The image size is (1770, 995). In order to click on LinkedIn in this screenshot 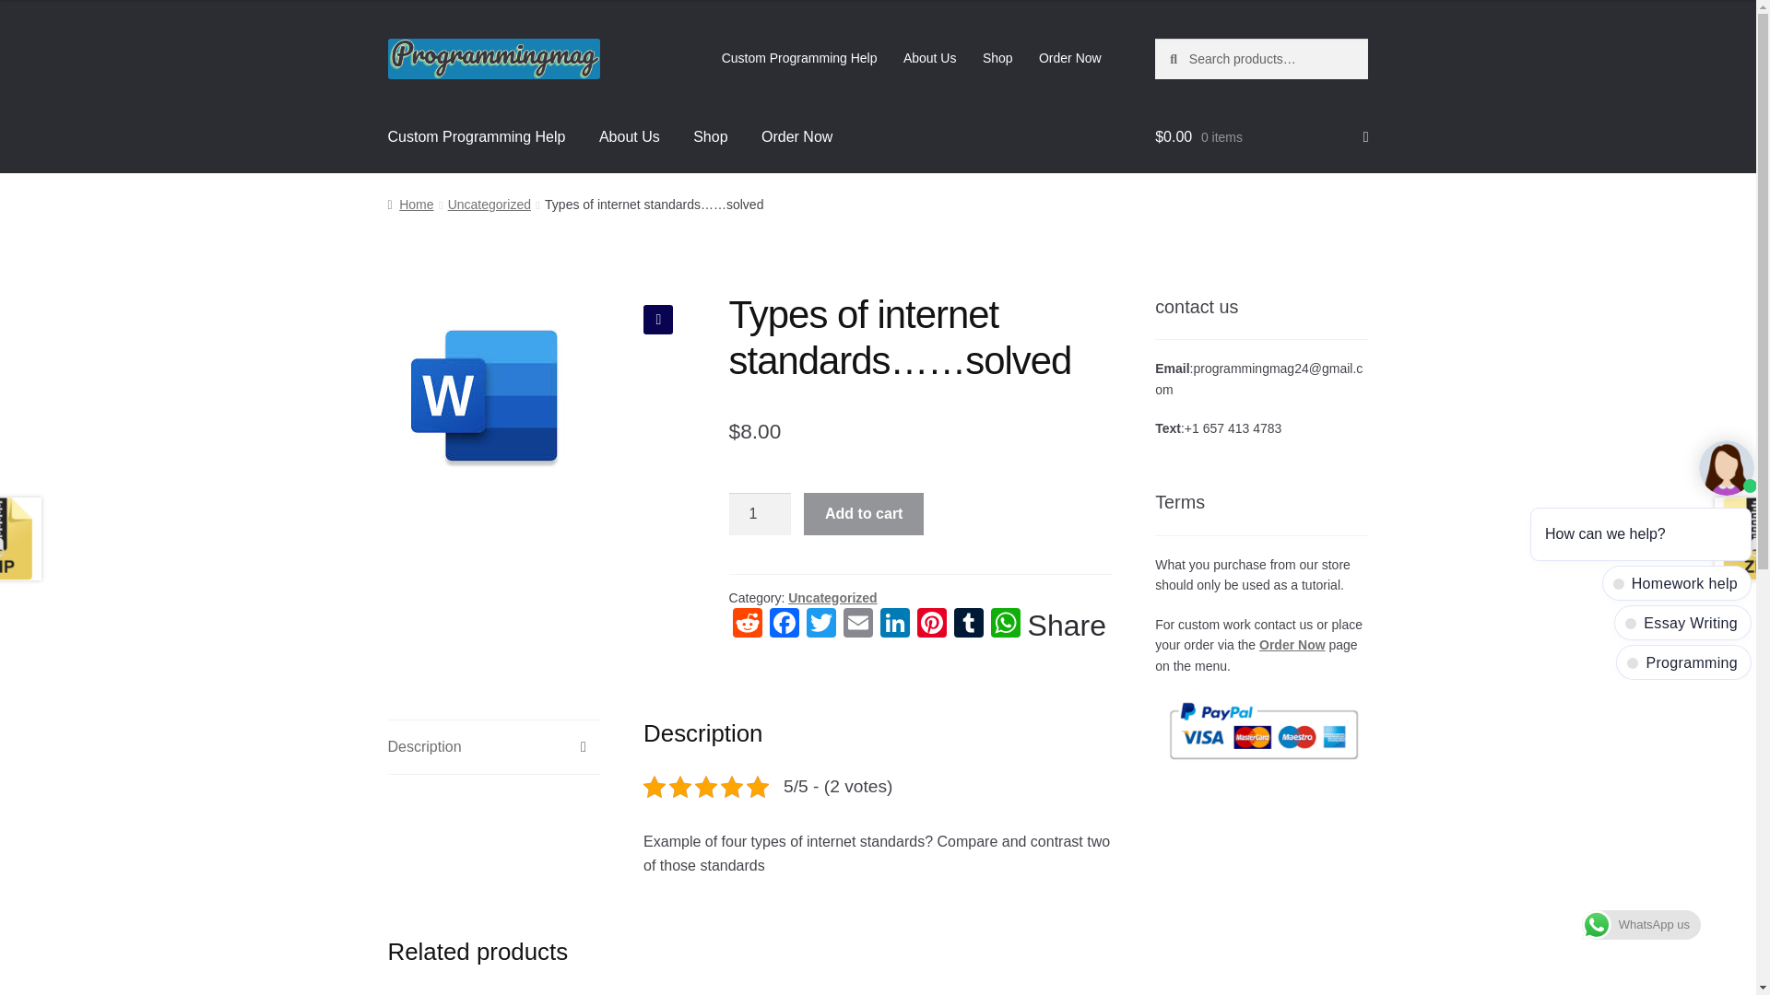, I will do `click(894, 625)`.